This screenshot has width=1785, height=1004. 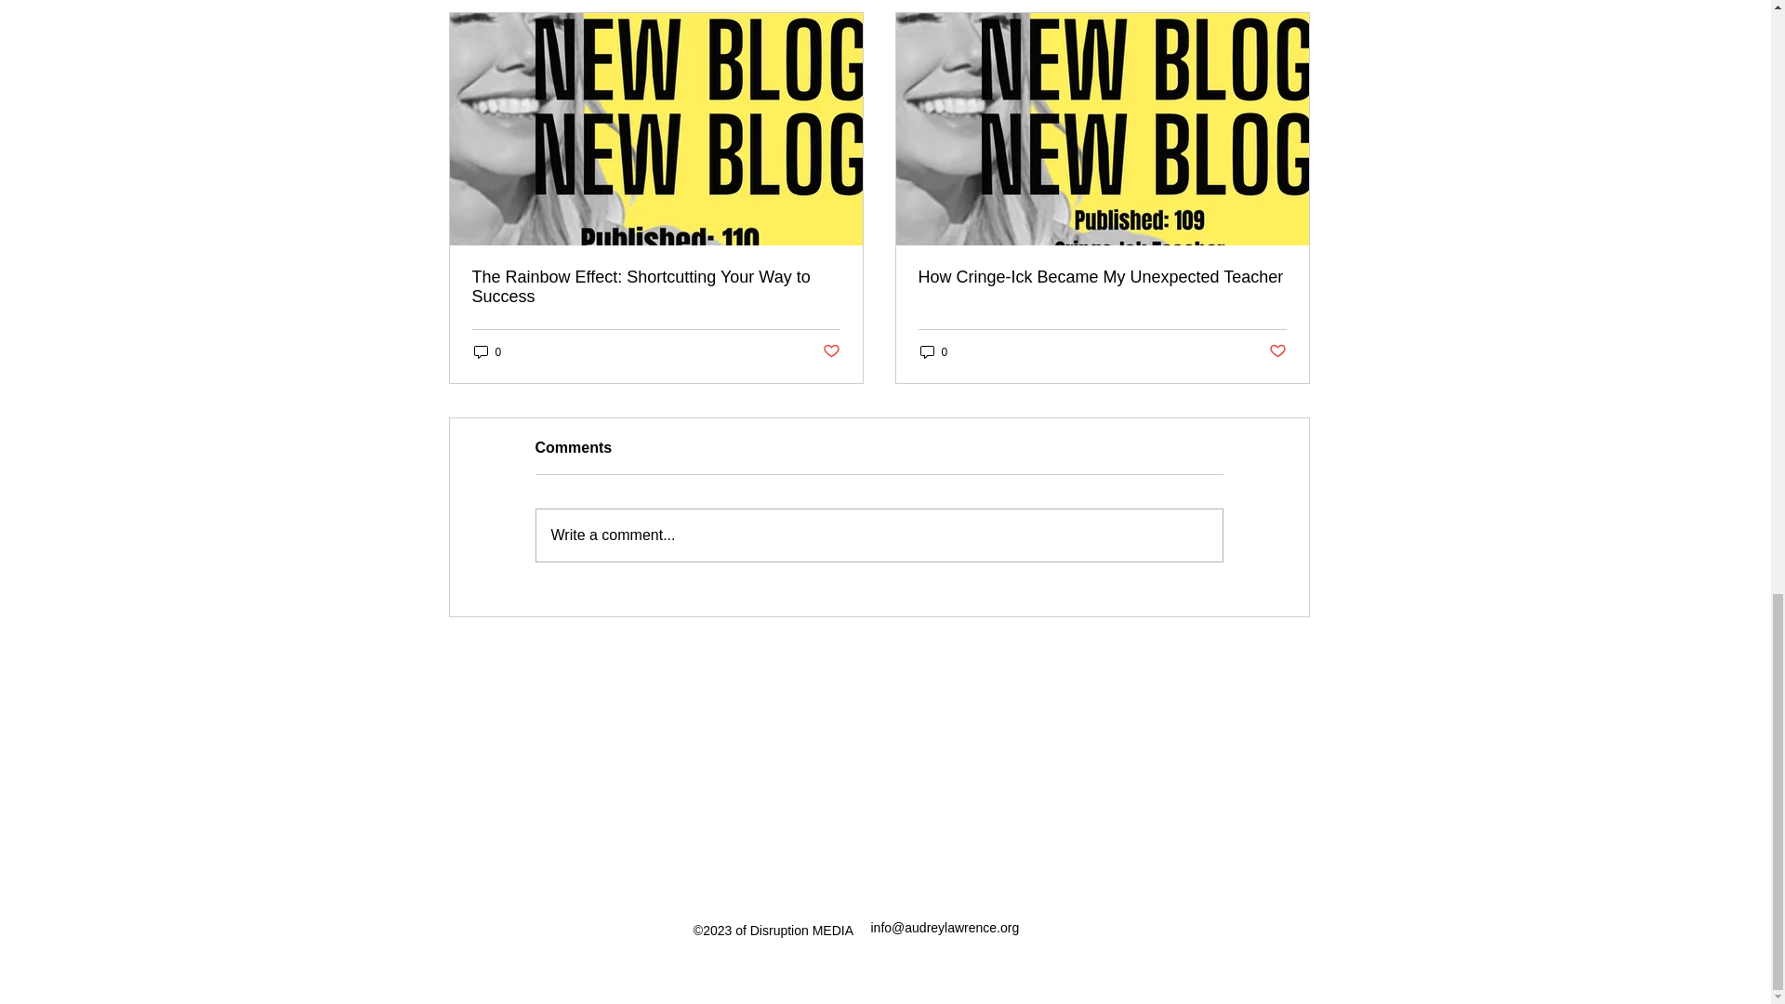 I want to click on Post not marked as liked, so click(x=829, y=351).